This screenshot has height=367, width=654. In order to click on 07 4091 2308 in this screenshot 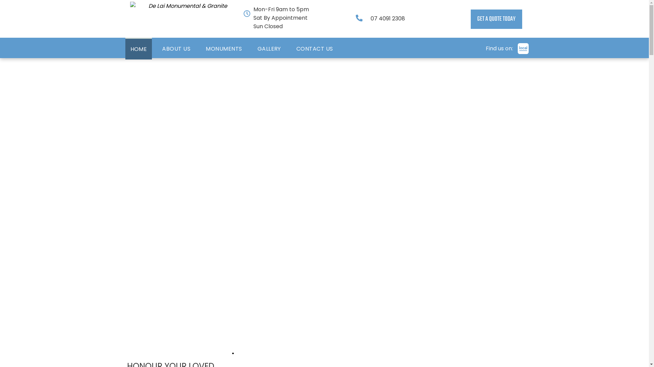, I will do `click(388, 18)`.